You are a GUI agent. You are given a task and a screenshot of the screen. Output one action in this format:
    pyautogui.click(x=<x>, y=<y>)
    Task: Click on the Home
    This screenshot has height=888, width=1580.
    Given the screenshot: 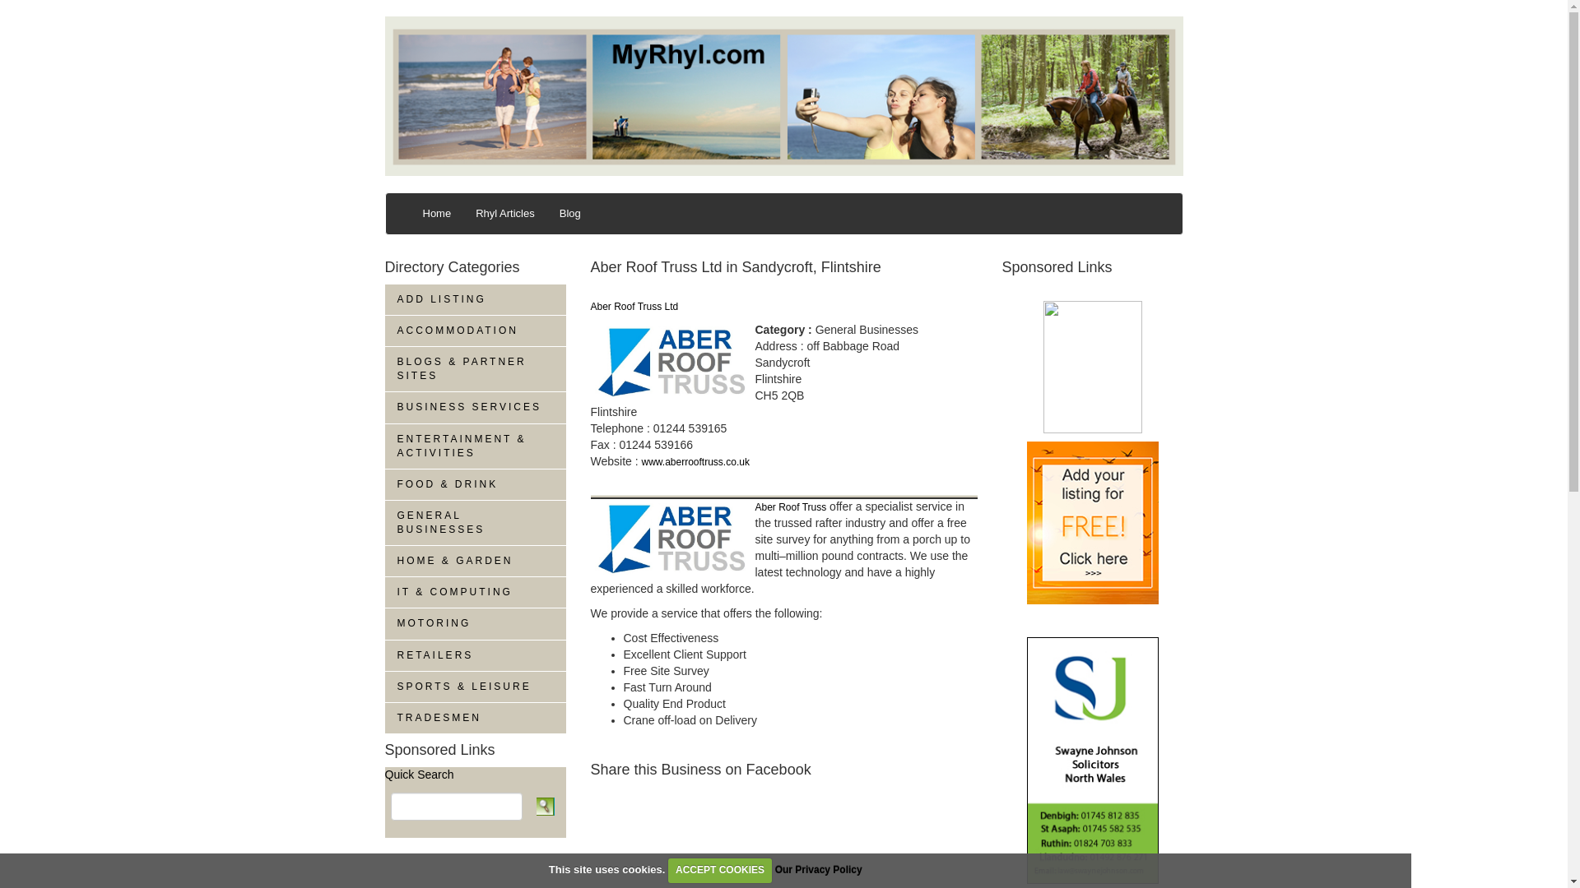 What is the action you would take?
    pyautogui.click(x=436, y=214)
    